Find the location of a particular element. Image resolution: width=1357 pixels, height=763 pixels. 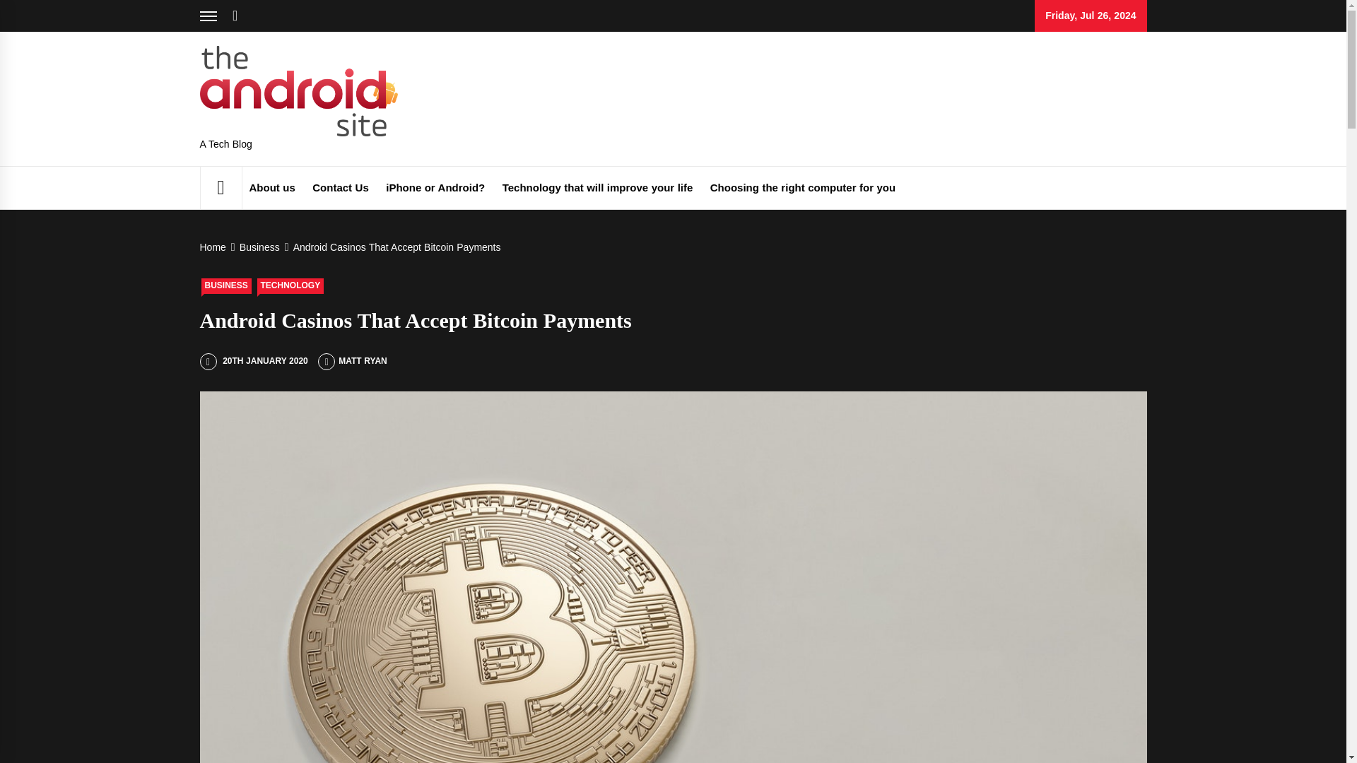

Contact Us is located at coordinates (341, 188).